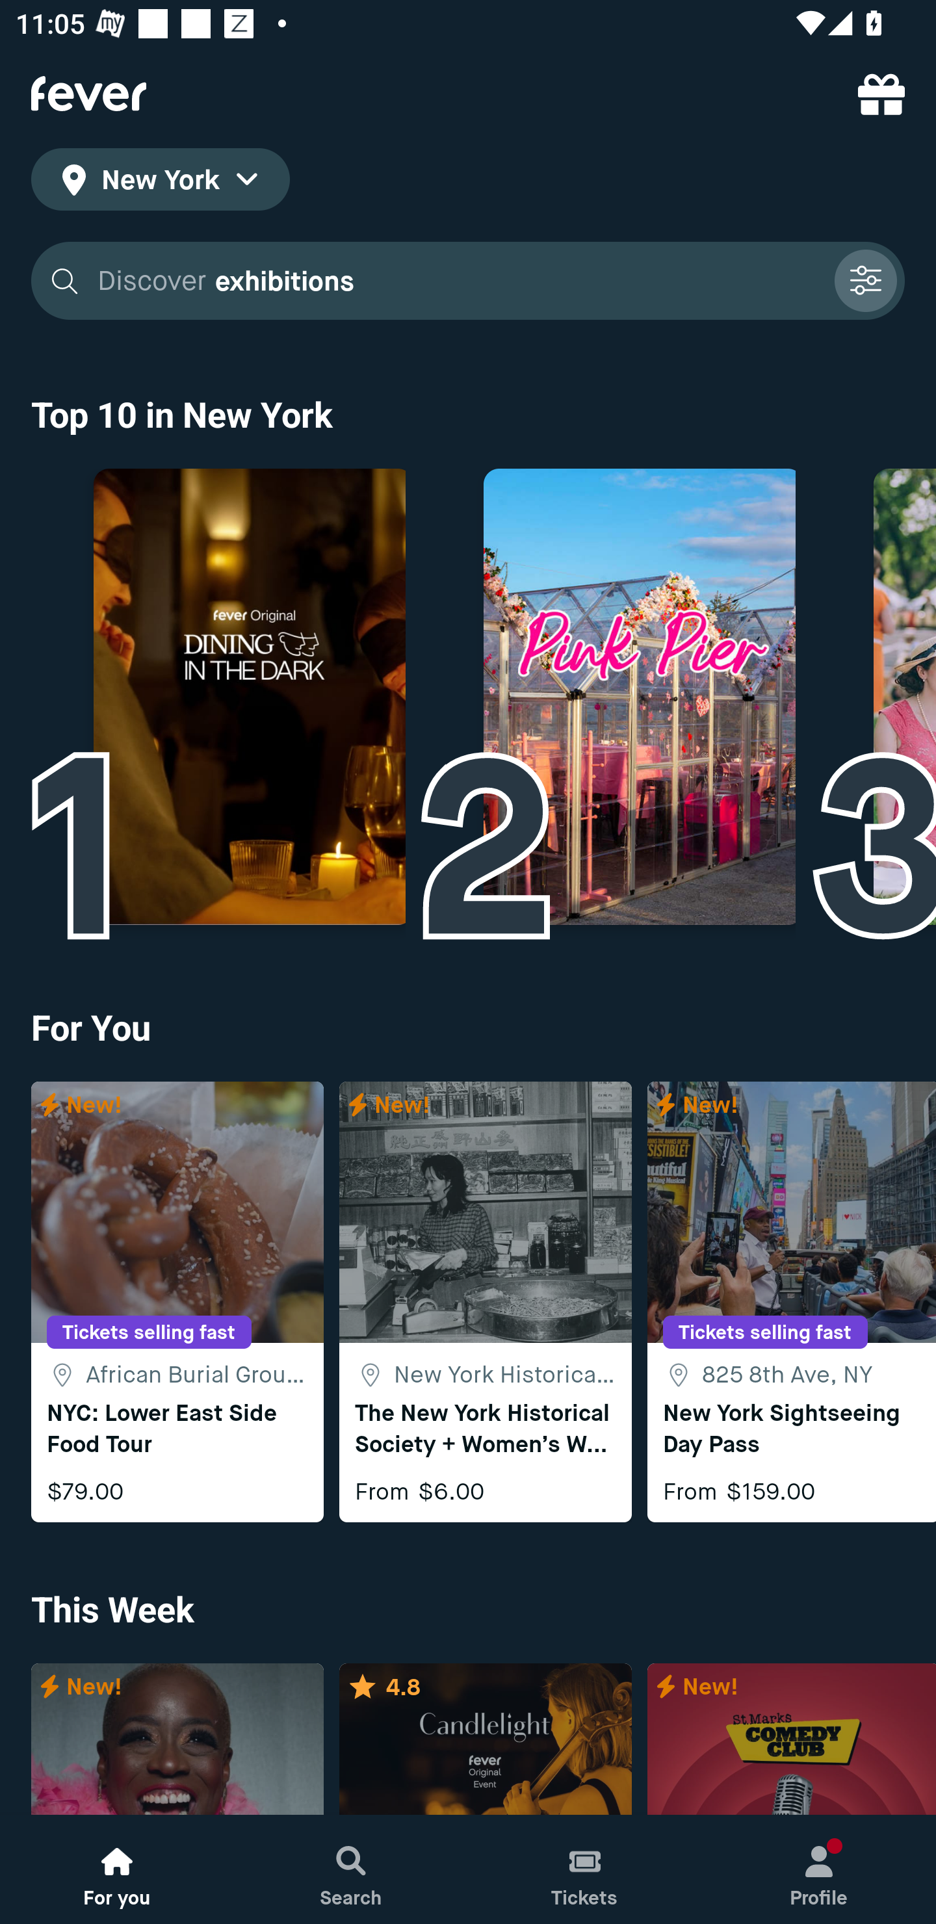  I want to click on Tickets, so click(585, 1869).